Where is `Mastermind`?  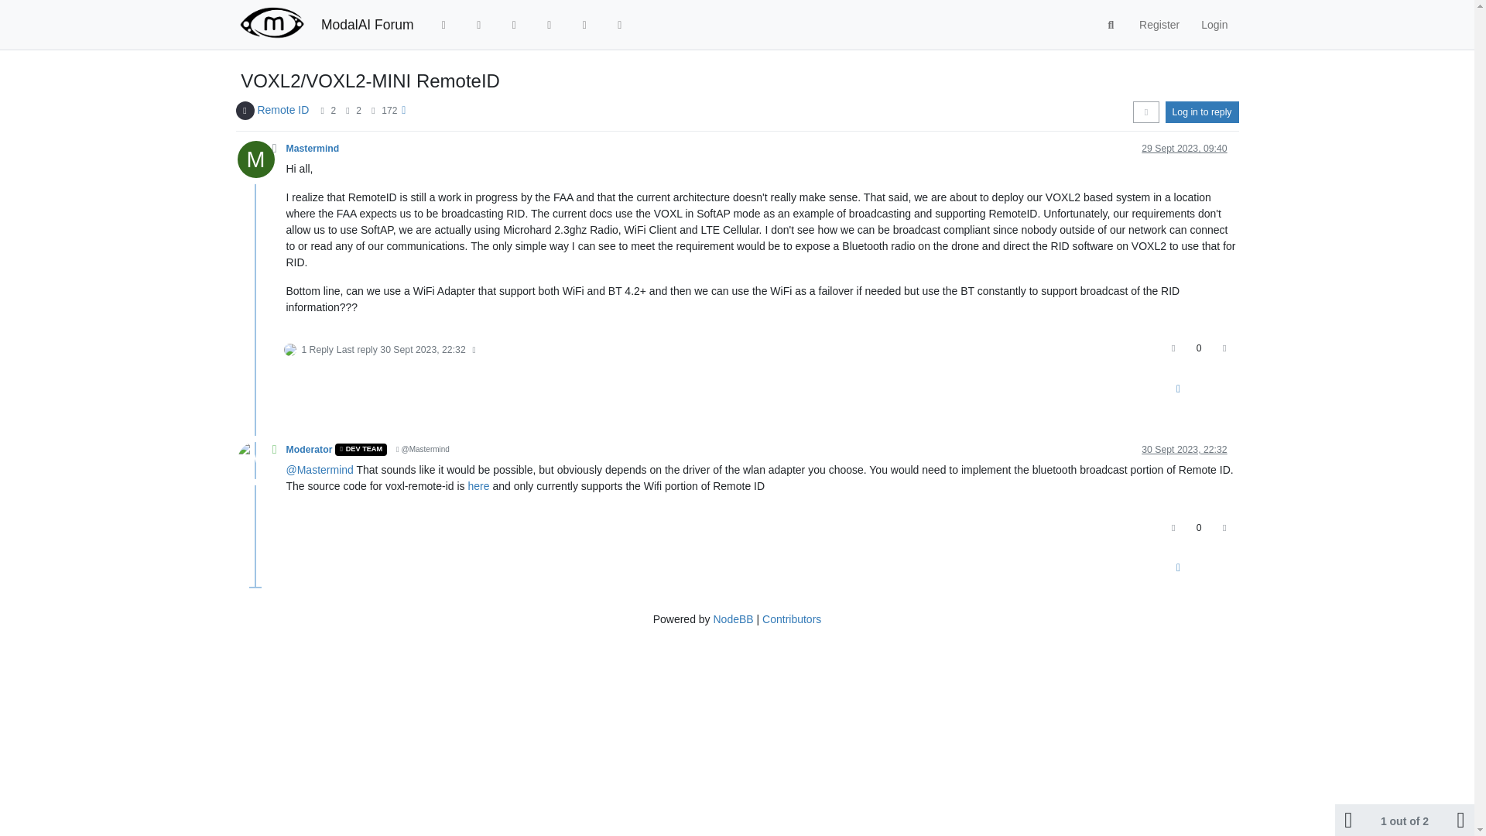 Mastermind is located at coordinates (313, 148).